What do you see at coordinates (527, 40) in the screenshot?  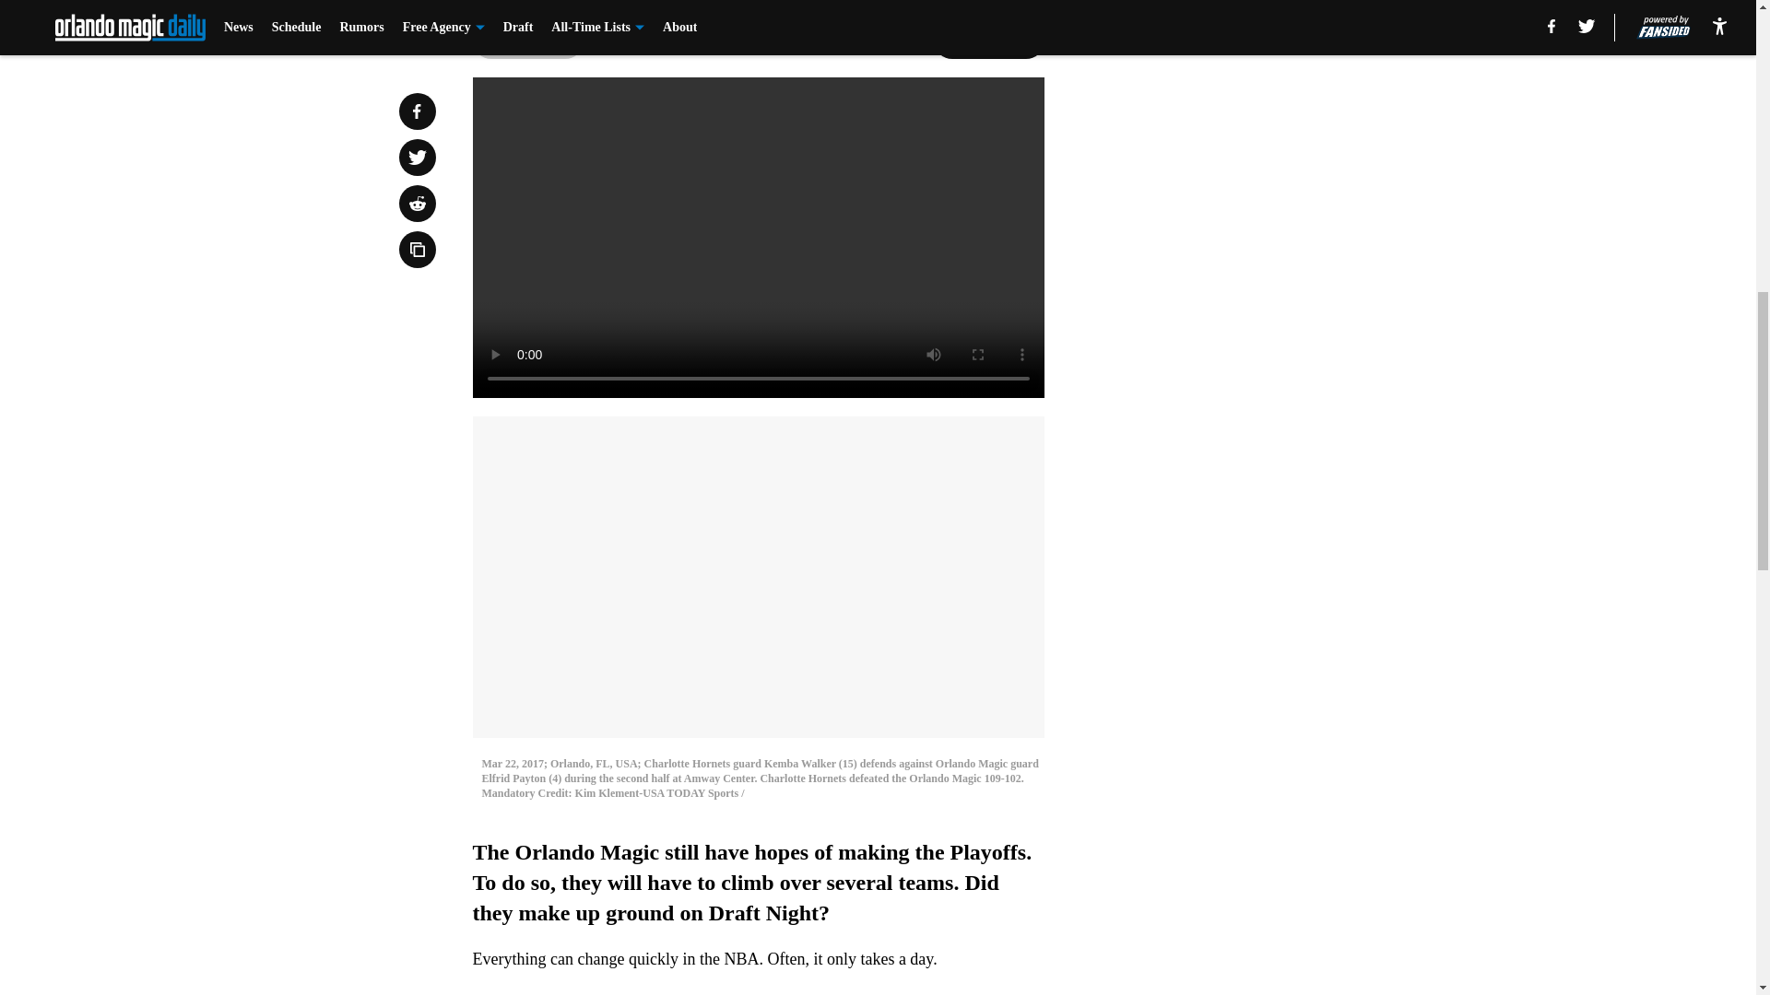 I see `Prev` at bounding box center [527, 40].